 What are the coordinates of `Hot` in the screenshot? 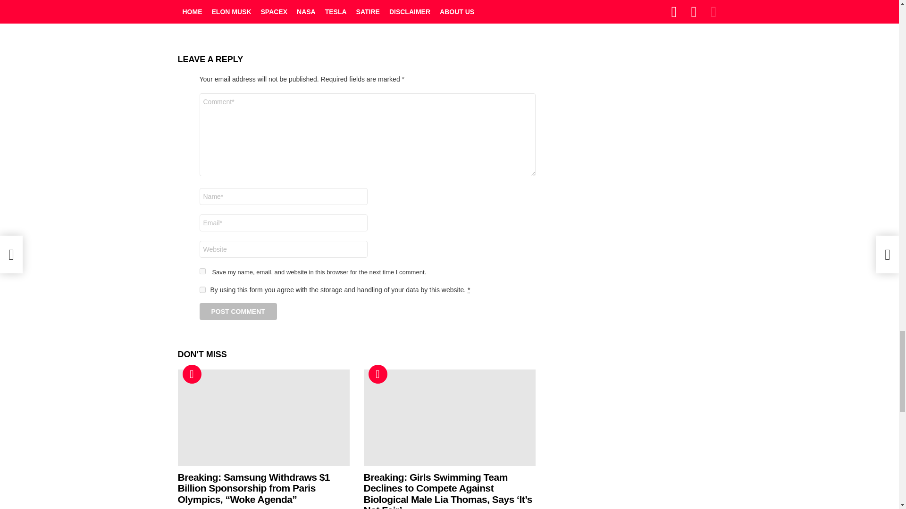 It's located at (377, 374).